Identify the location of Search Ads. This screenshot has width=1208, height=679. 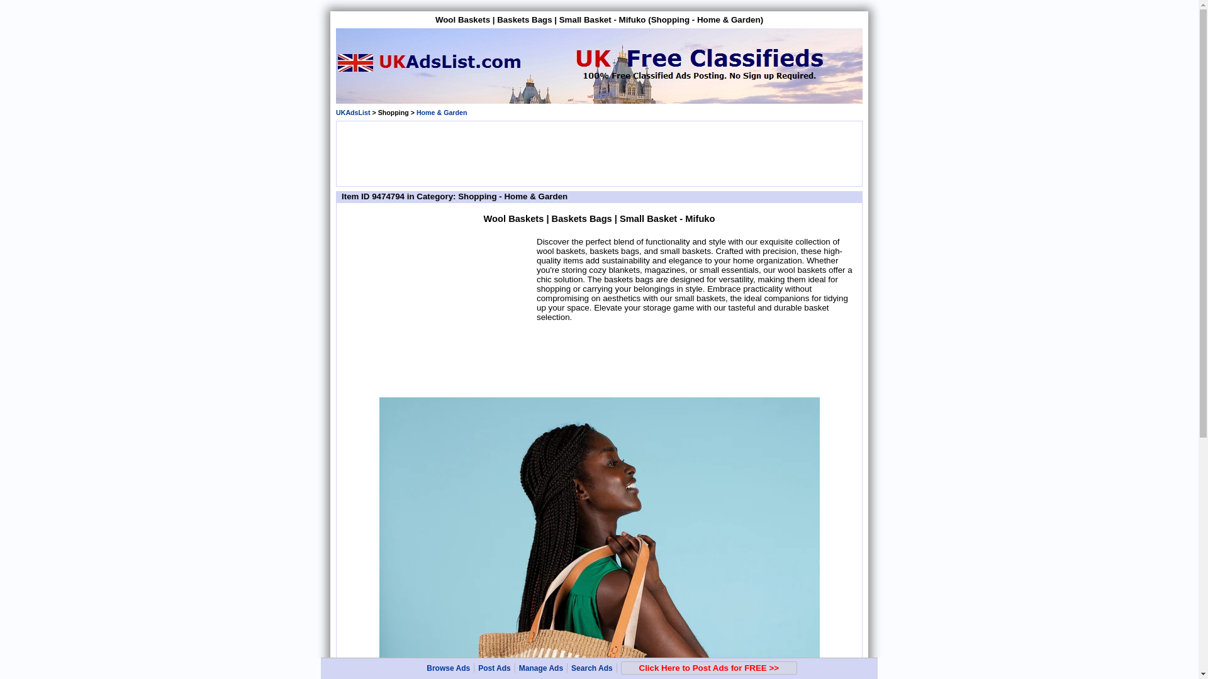
(591, 668).